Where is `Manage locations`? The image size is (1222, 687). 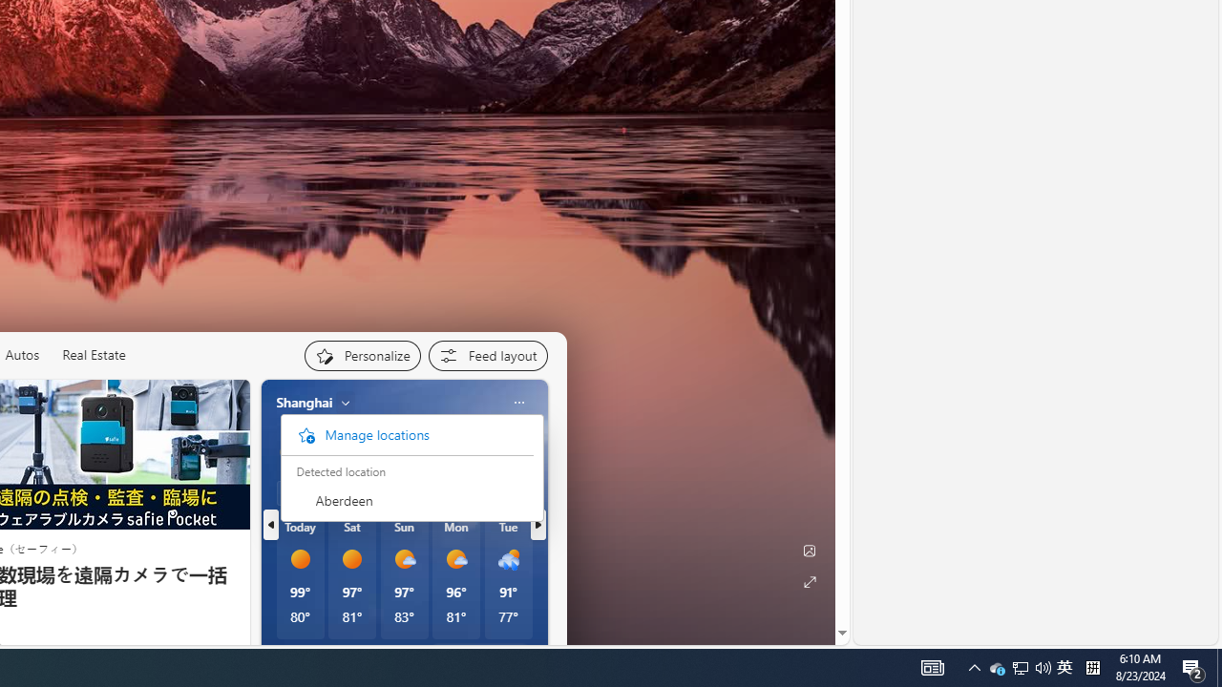
Manage locations is located at coordinates (407, 435).